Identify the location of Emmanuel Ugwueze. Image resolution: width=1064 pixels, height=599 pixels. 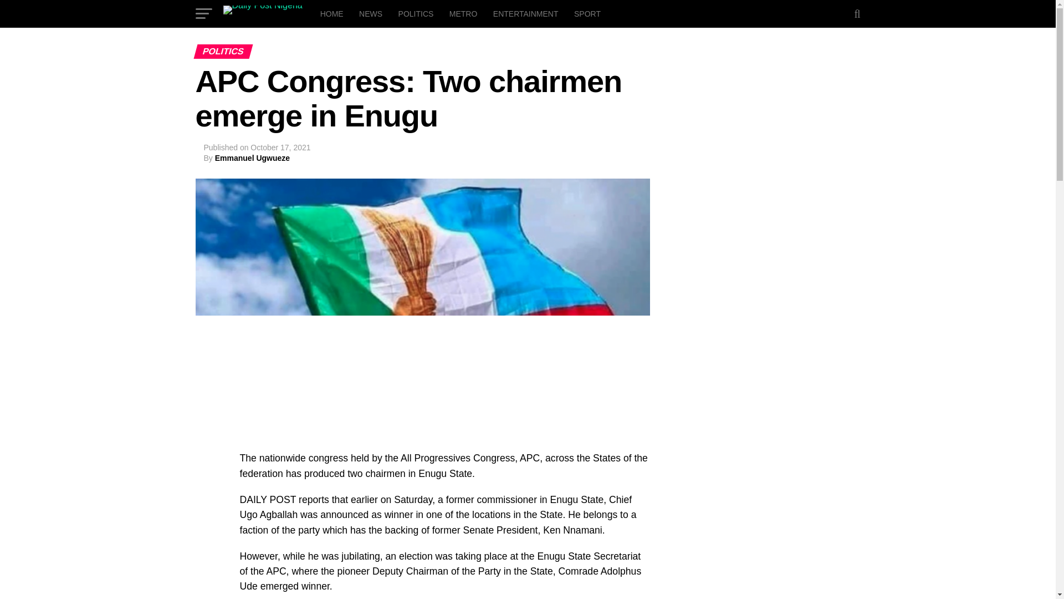
(252, 158).